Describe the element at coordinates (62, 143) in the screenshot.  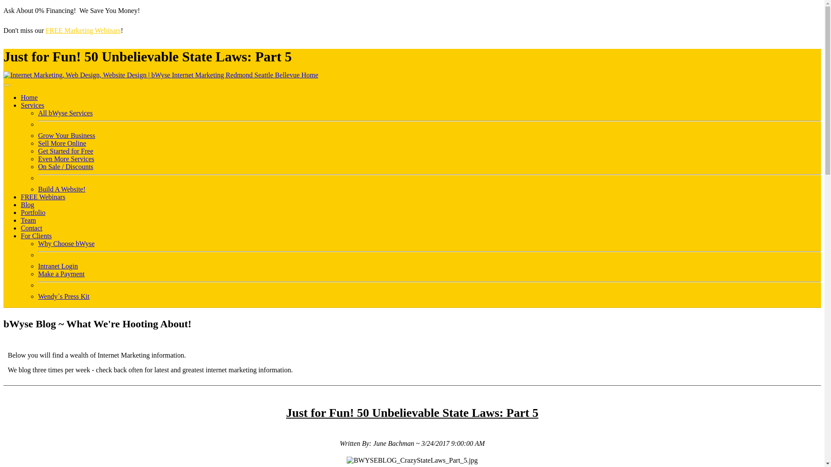
I see `Sell More Online` at that location.